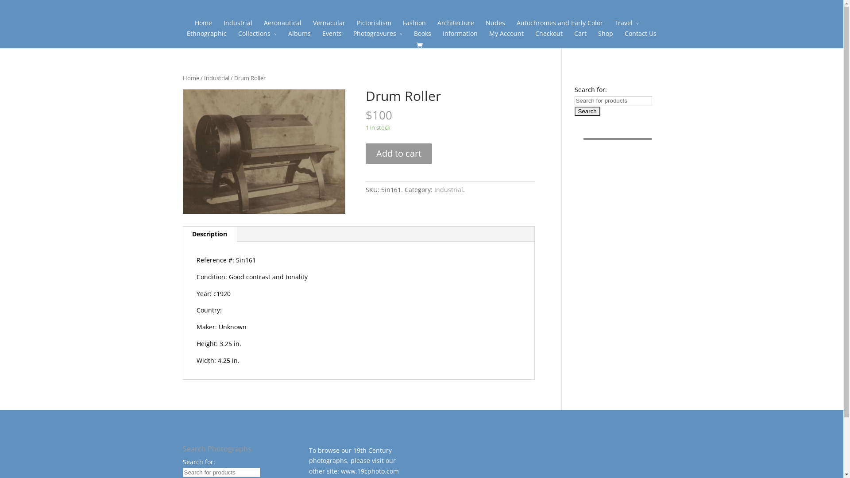 Image resolution: width=850 pixels, height=478 pixels. Describe the element at coordinates (414, 26) in the screenshot. I see `Fashion` at that location.